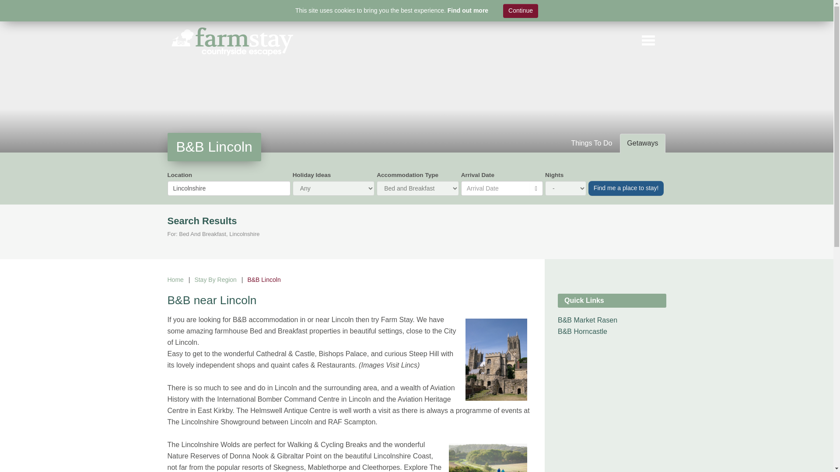 This screenshot has height=472, width=840. What do you see at coordinates (591, 143) in the screenshot?
I see `Things To Do` at bounding box center [591, 143].